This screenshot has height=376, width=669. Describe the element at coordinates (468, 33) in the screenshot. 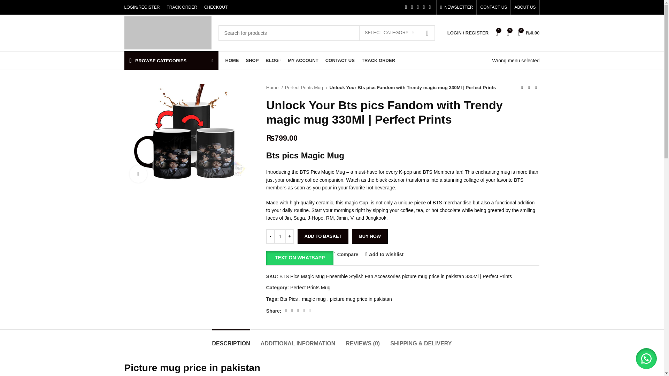

I see `My account` at that location.